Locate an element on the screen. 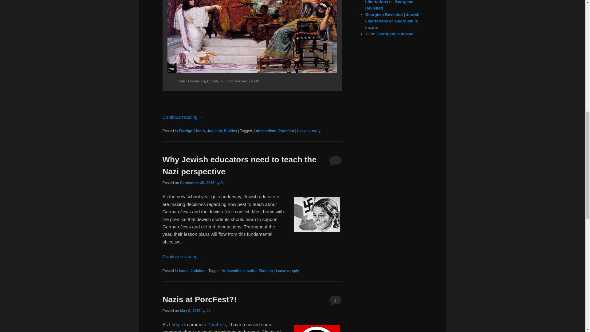 The width and height of the screenshot is (590, 332). Antisemitism is located at coordinates (264, 131).